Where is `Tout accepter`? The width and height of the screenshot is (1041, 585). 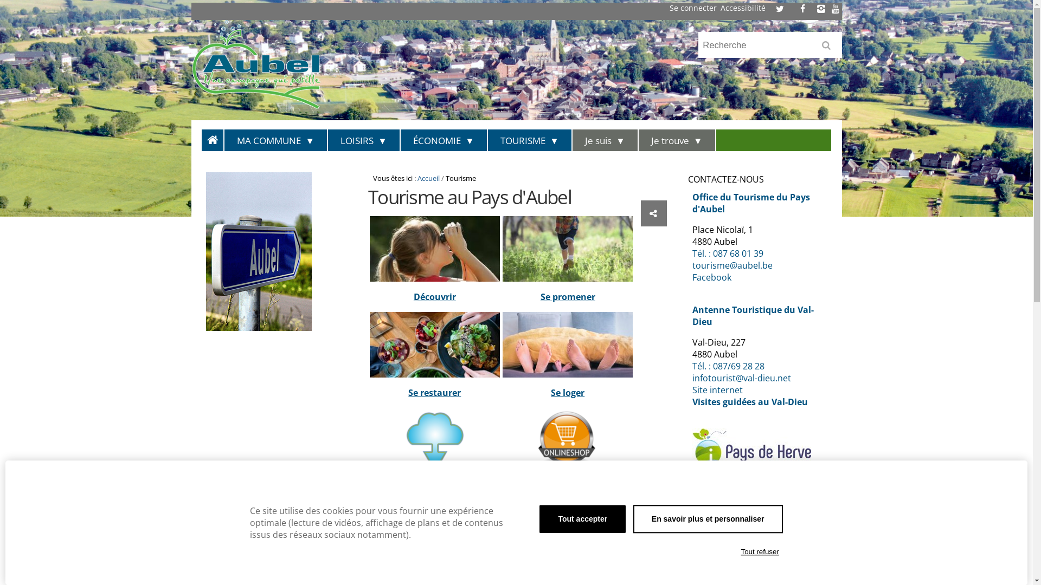
Tout accepter is located at coordinates (582, 519).